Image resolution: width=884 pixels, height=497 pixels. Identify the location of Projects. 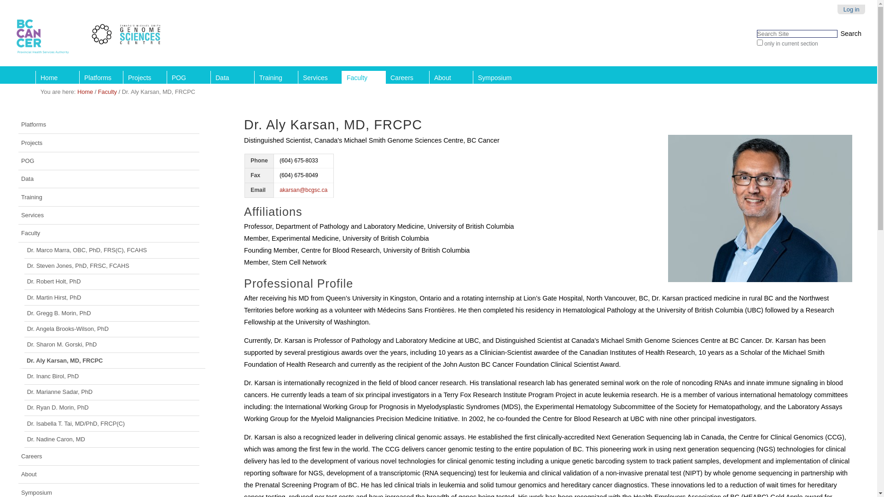
(145, 77).